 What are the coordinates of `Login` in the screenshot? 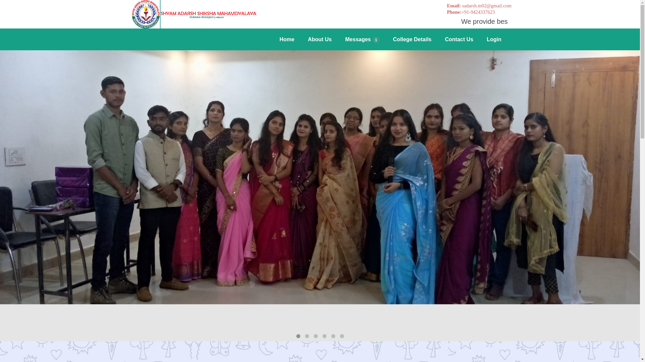 It's located at (494, 40).